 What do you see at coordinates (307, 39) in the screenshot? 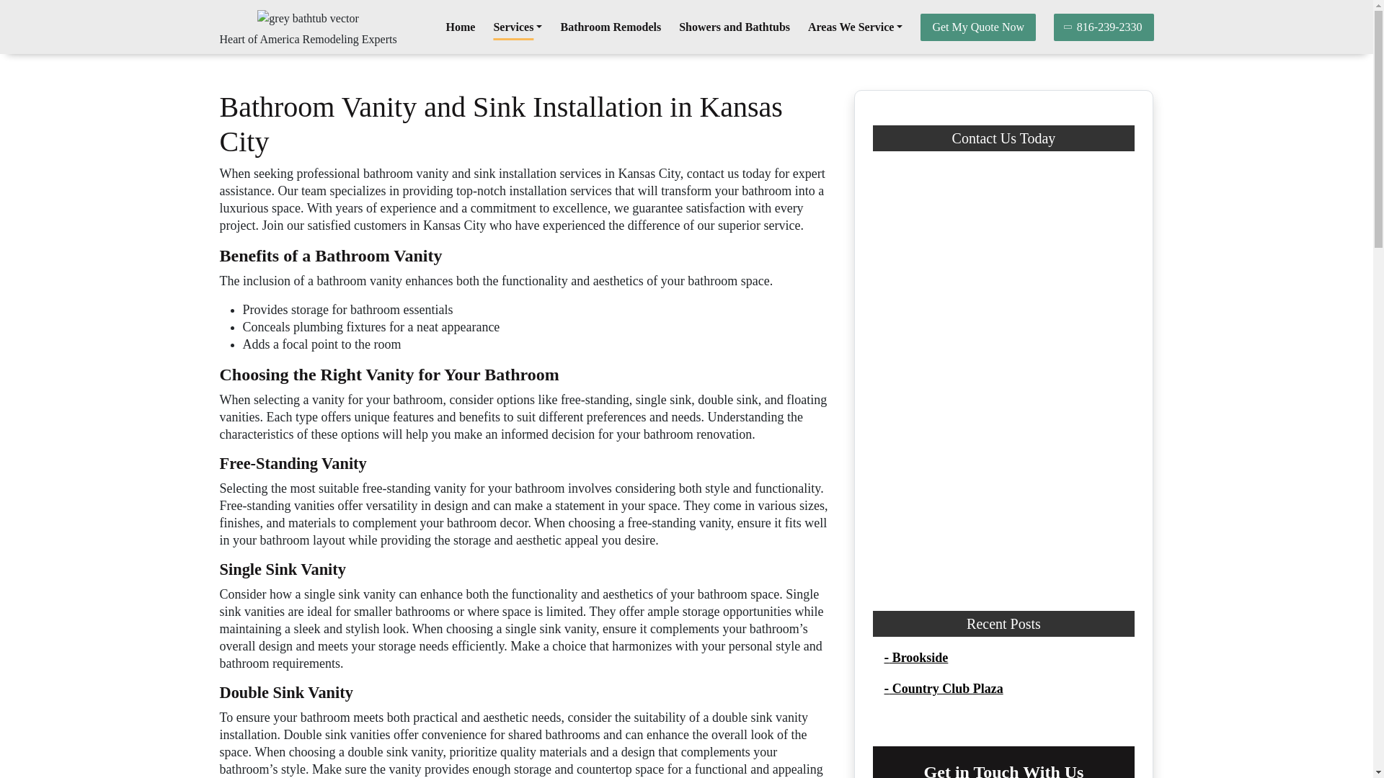
I see `Heart of America Remodeling Experts` at bounding box center [307, 39].